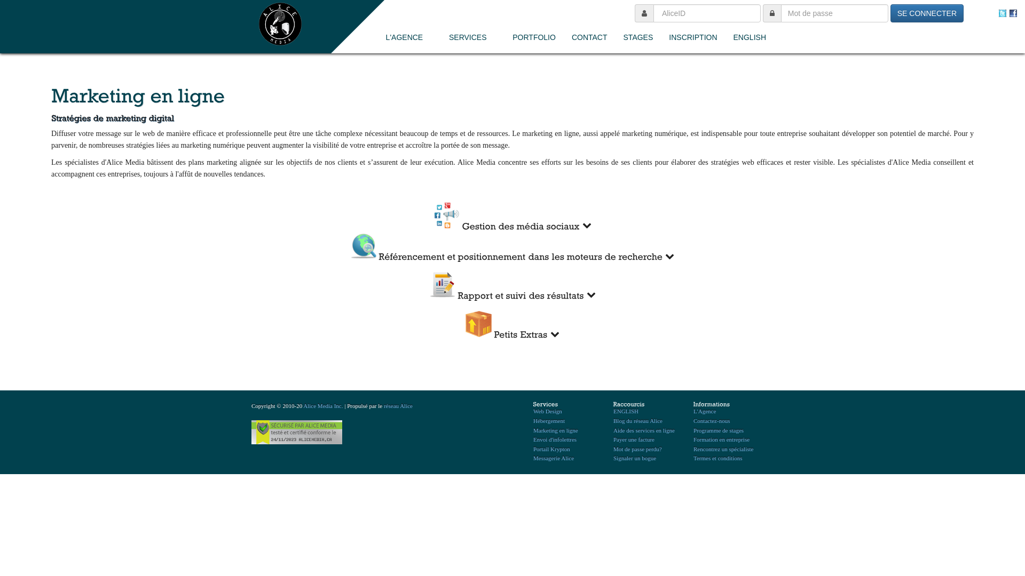 This screenshot has height=576, width=1025. What do you see at coordinates (637, 449) in the screenshot?
I see `Mot de passe perdu?` at bounding box center [637, 449].